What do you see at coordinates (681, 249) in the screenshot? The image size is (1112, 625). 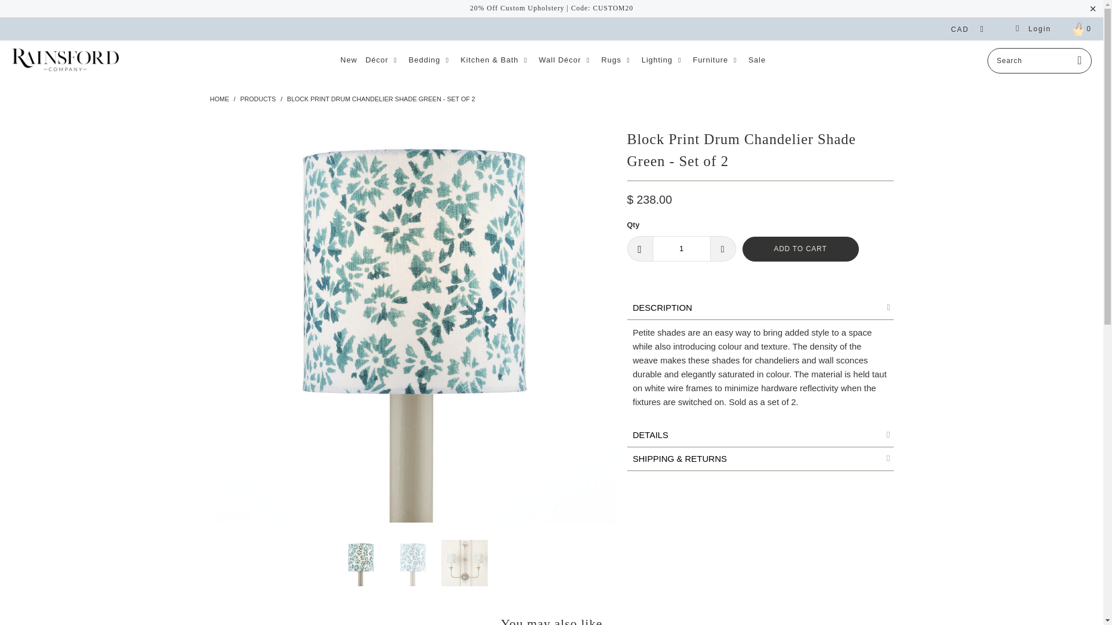 I see `1` at bounding box center [681, 249].